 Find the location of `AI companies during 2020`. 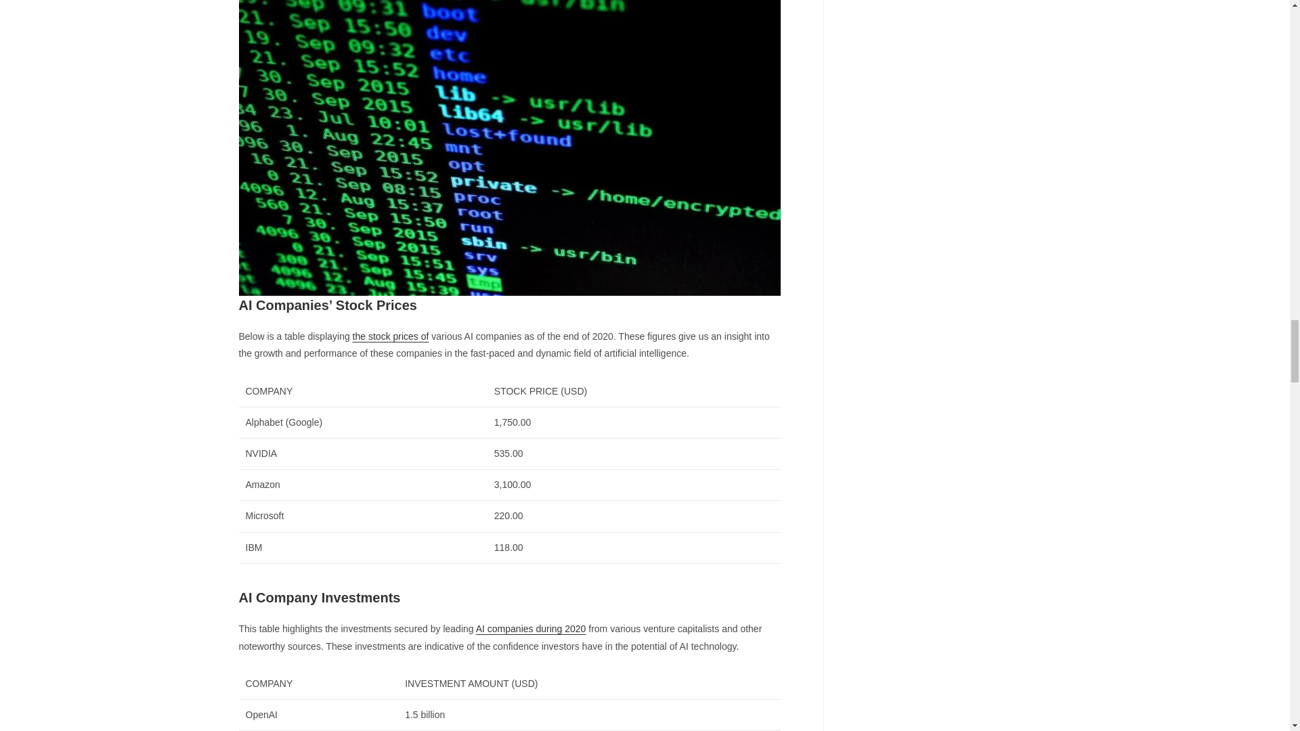

AI companies during 2020 is located at coordinates (531, 629).